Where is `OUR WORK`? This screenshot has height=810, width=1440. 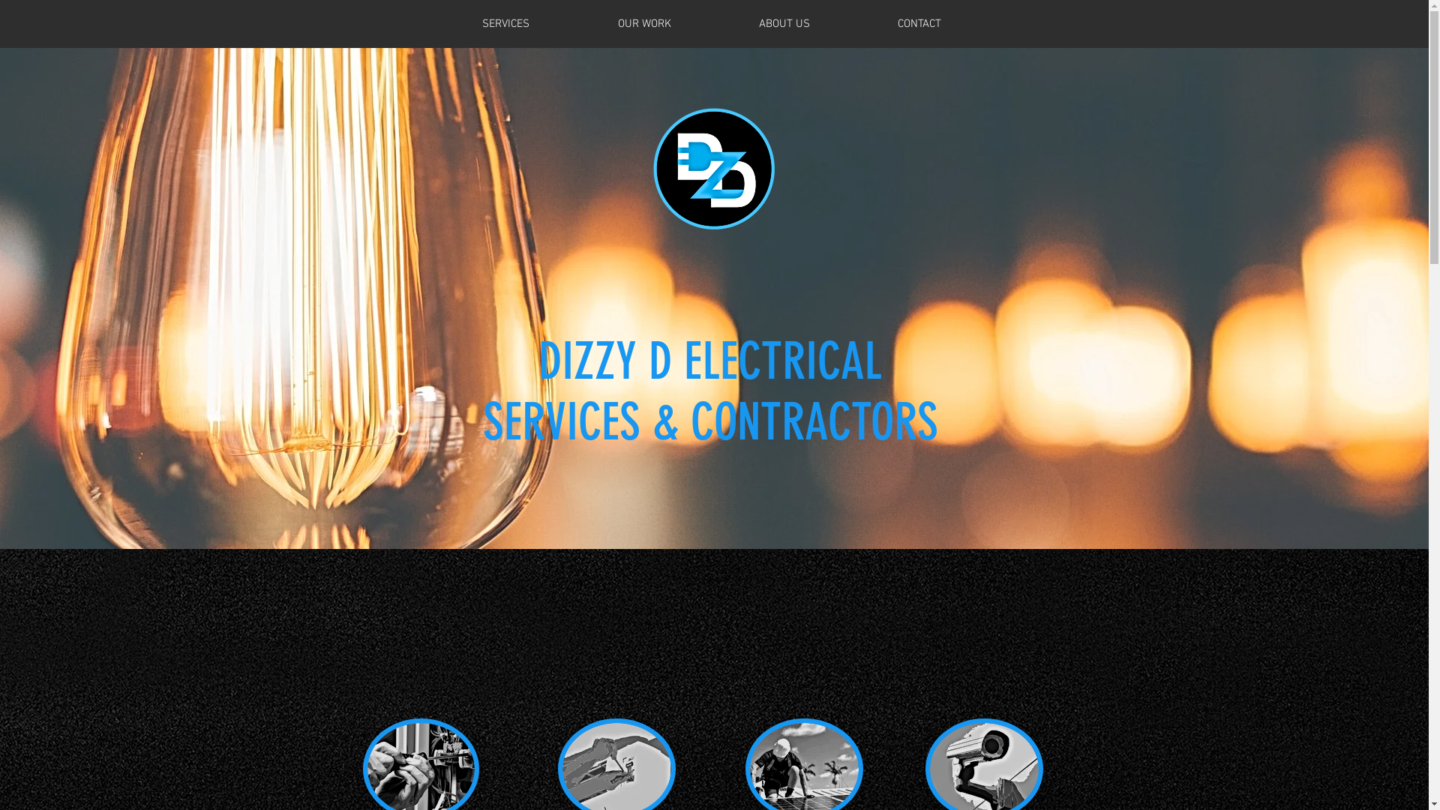 OUR WORK is located at coordinates (643, 24).